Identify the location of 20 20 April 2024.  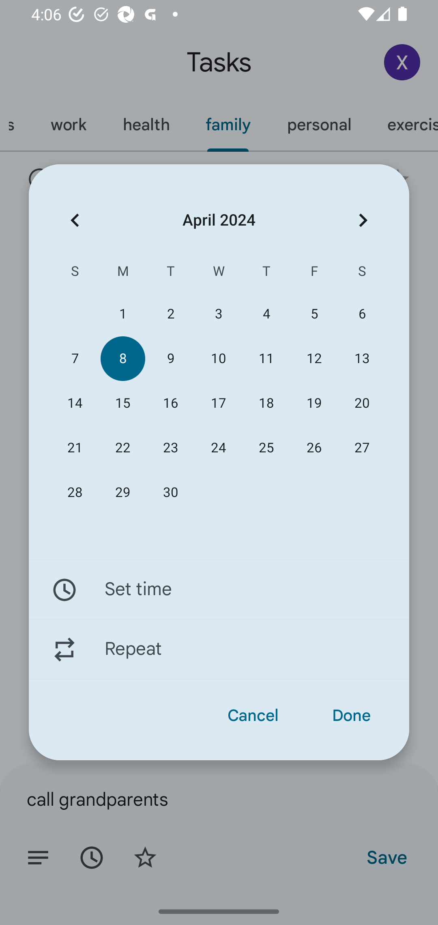
(362, 403).